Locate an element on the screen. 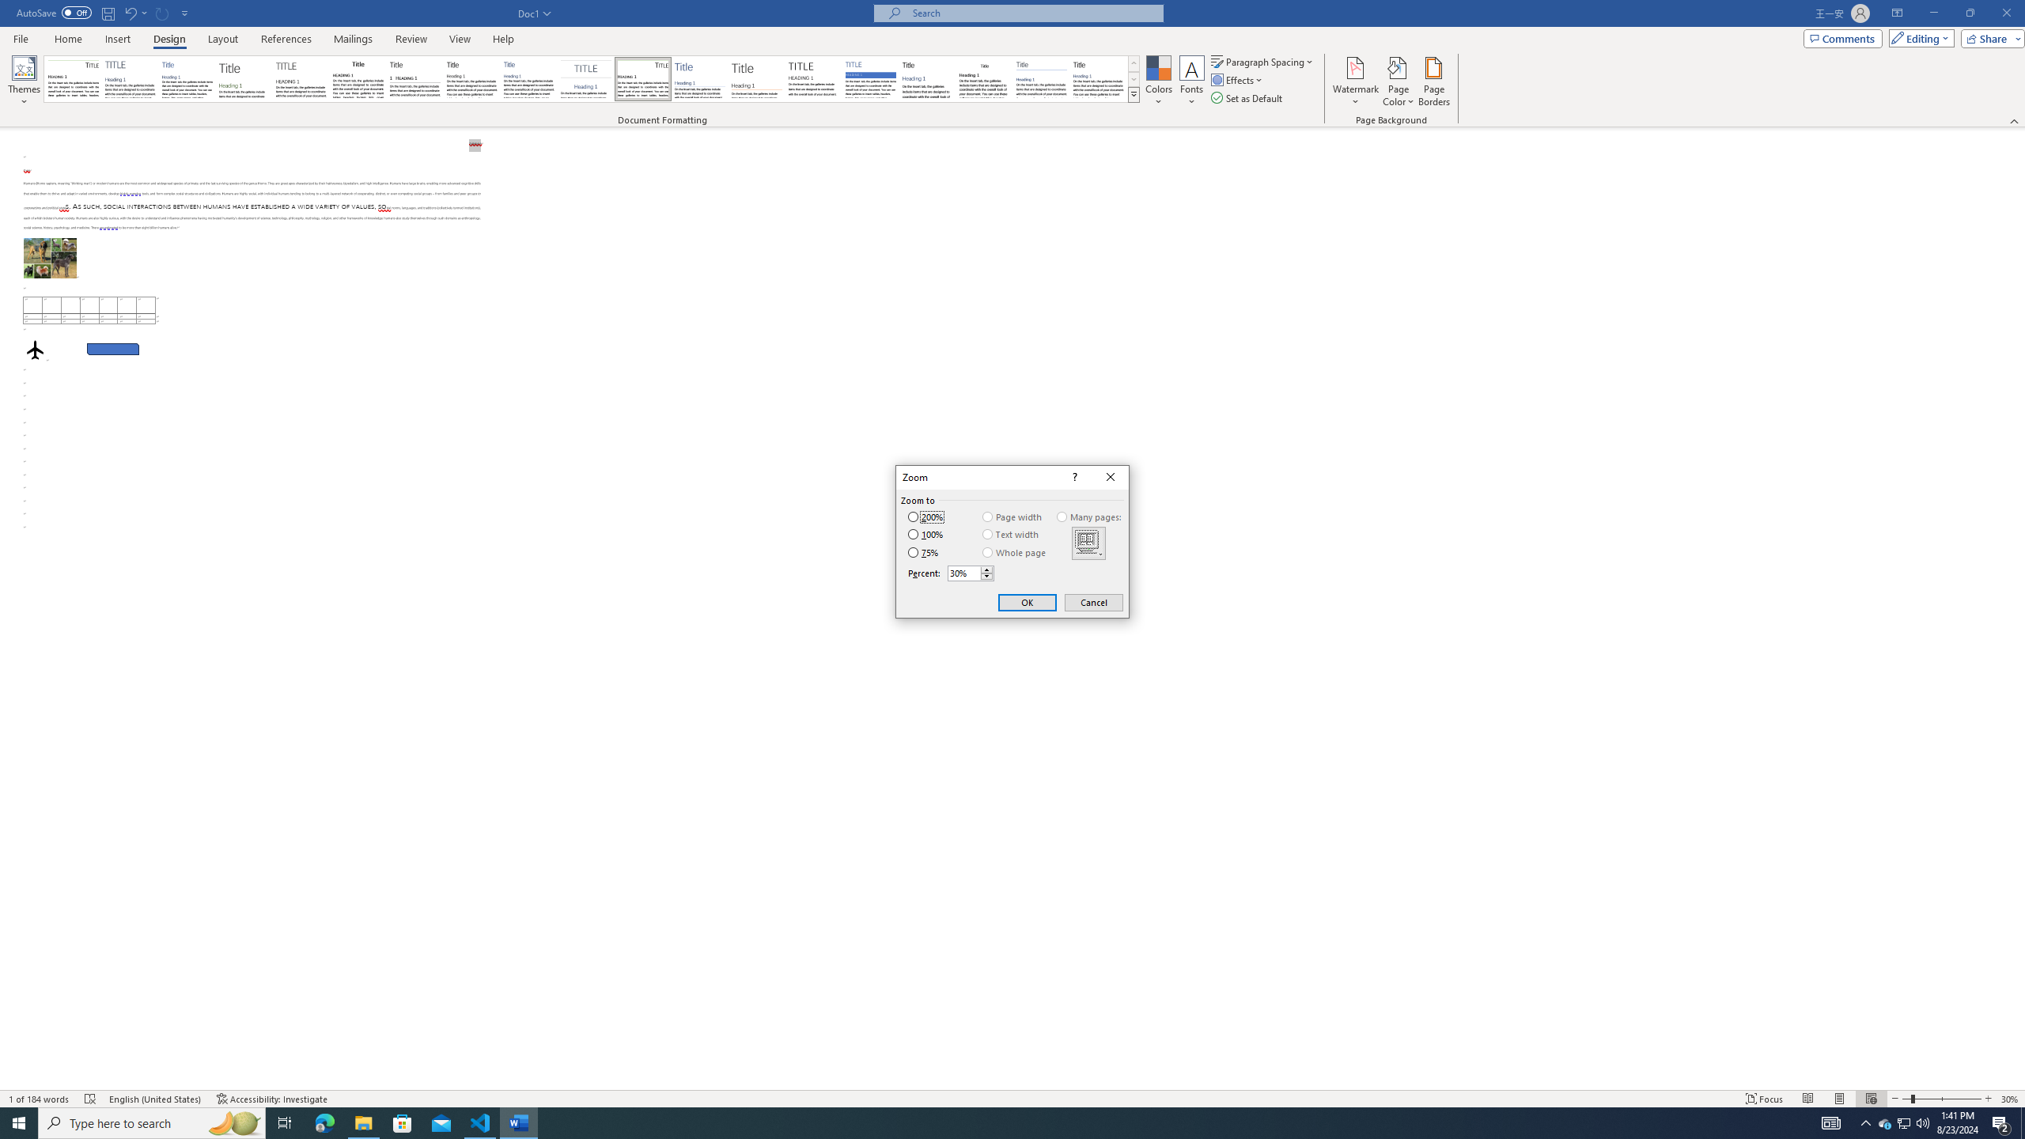  Shaded is located at coordinates (870, 79).